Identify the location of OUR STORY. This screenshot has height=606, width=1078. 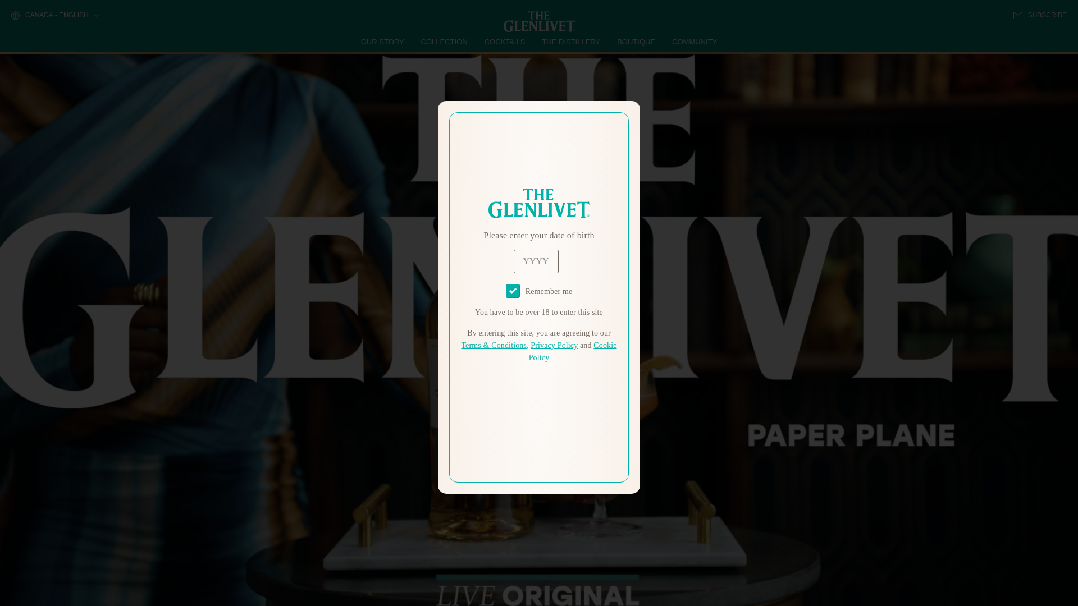
(383, 42).